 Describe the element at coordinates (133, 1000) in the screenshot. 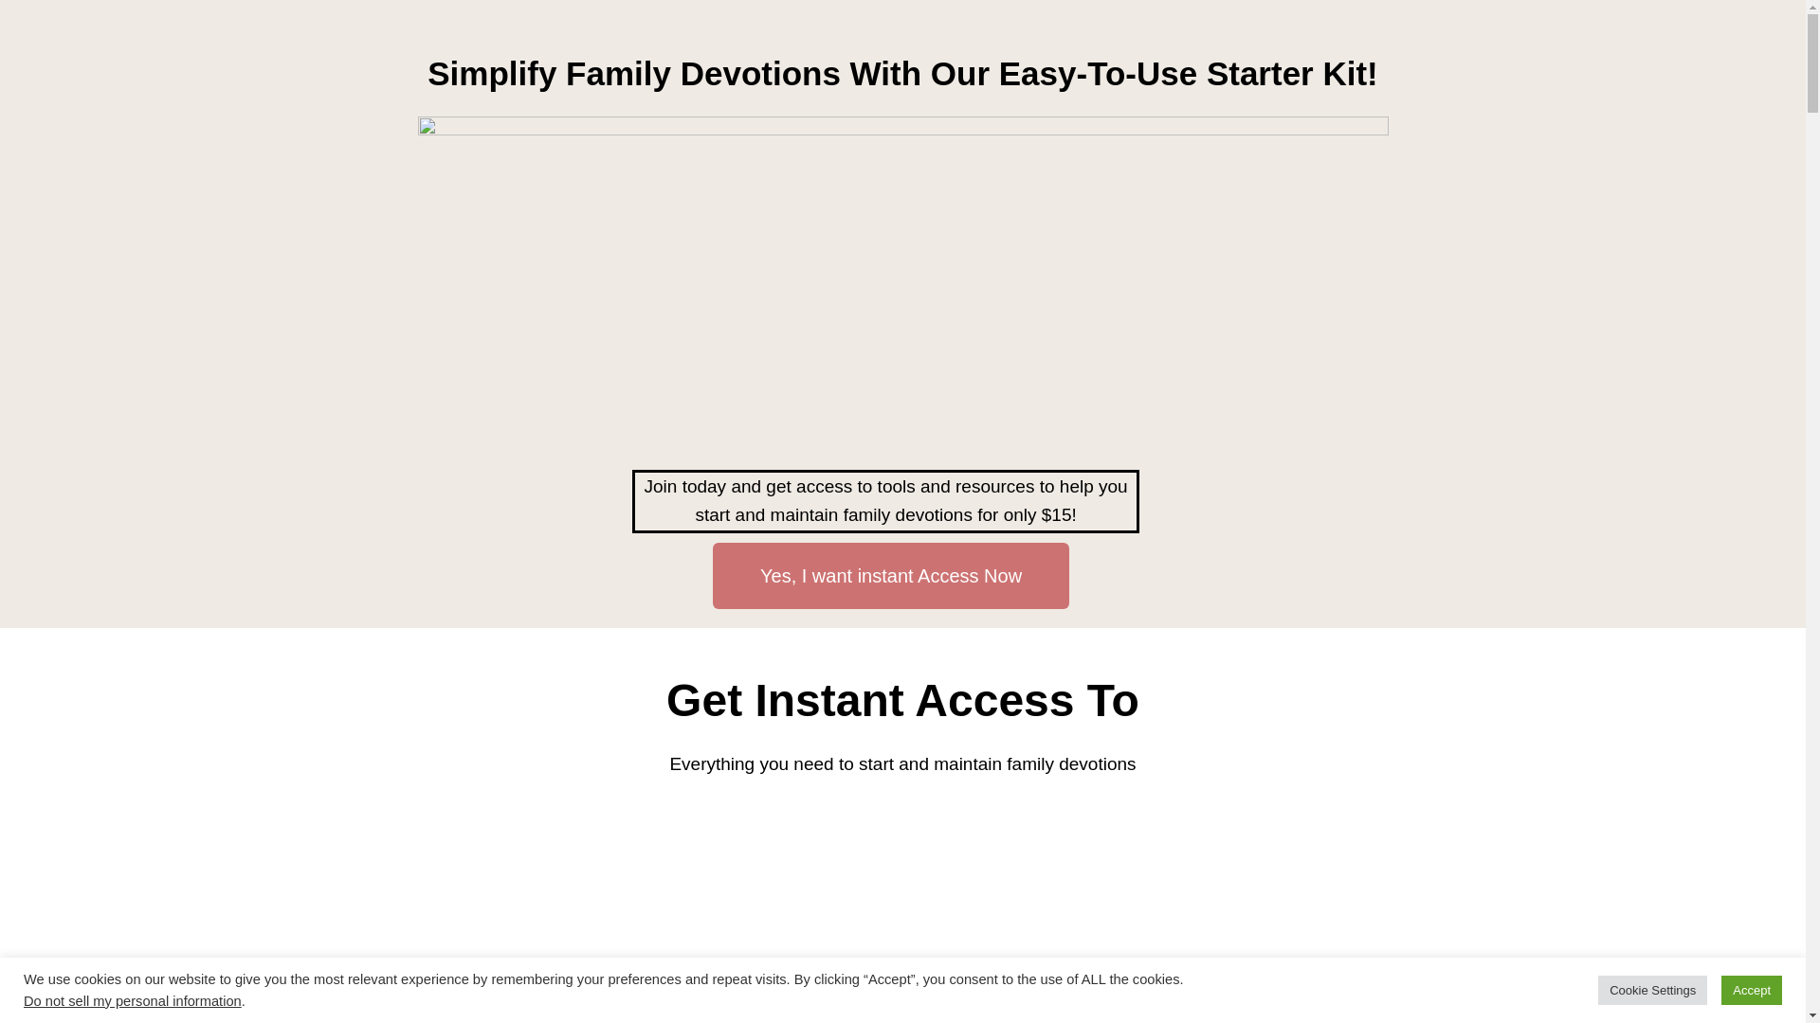

I see `Do not sell my personal information` at that location.